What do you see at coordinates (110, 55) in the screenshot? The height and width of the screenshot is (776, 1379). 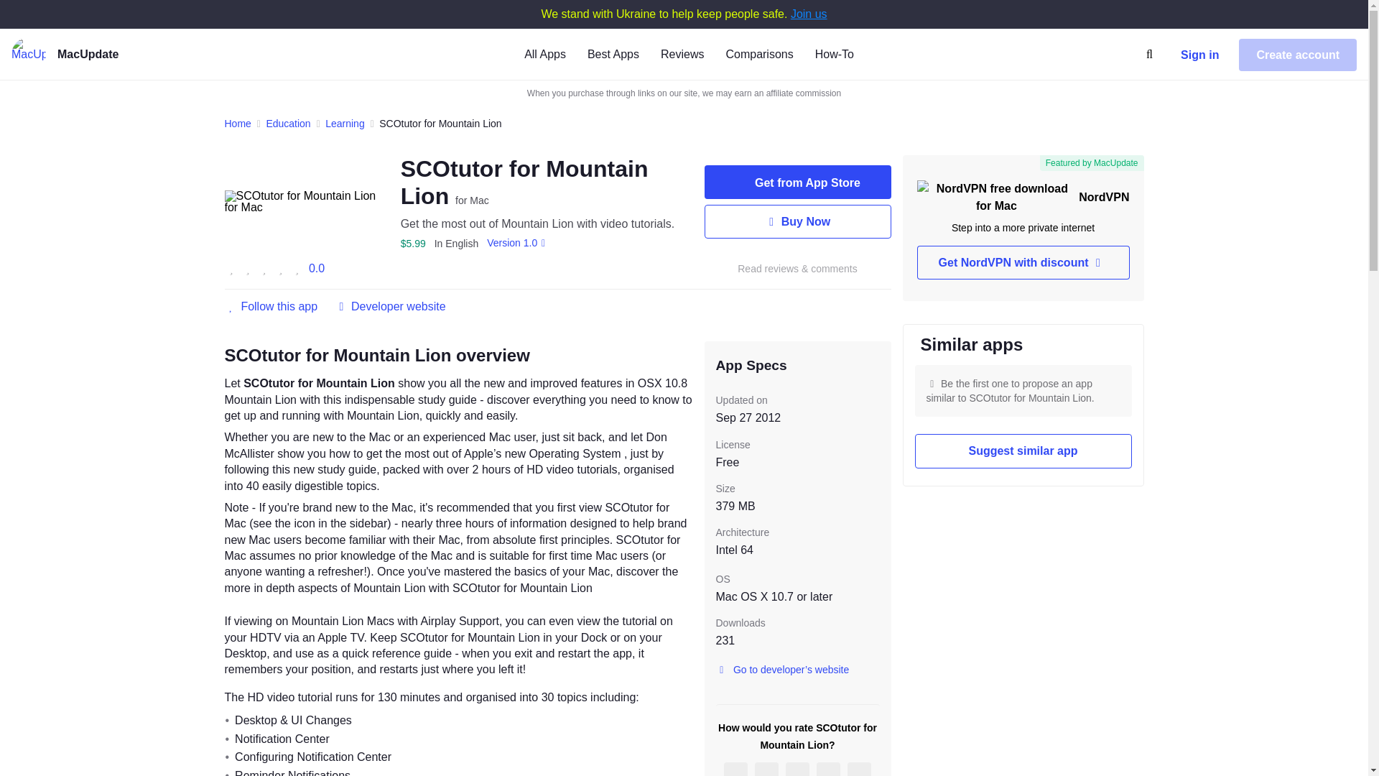 I see `MacUpdate` at bounding box center [110, 55].